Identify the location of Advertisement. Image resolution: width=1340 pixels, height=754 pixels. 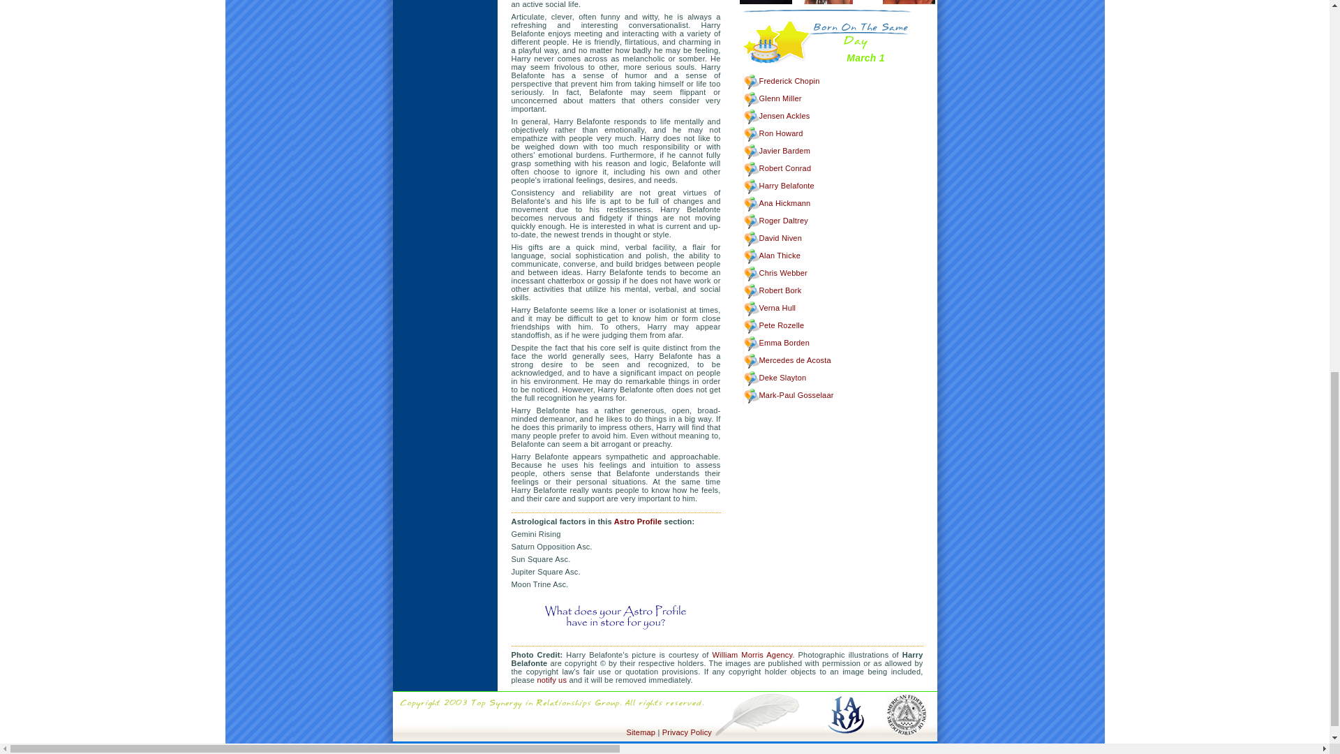
(445, 18).